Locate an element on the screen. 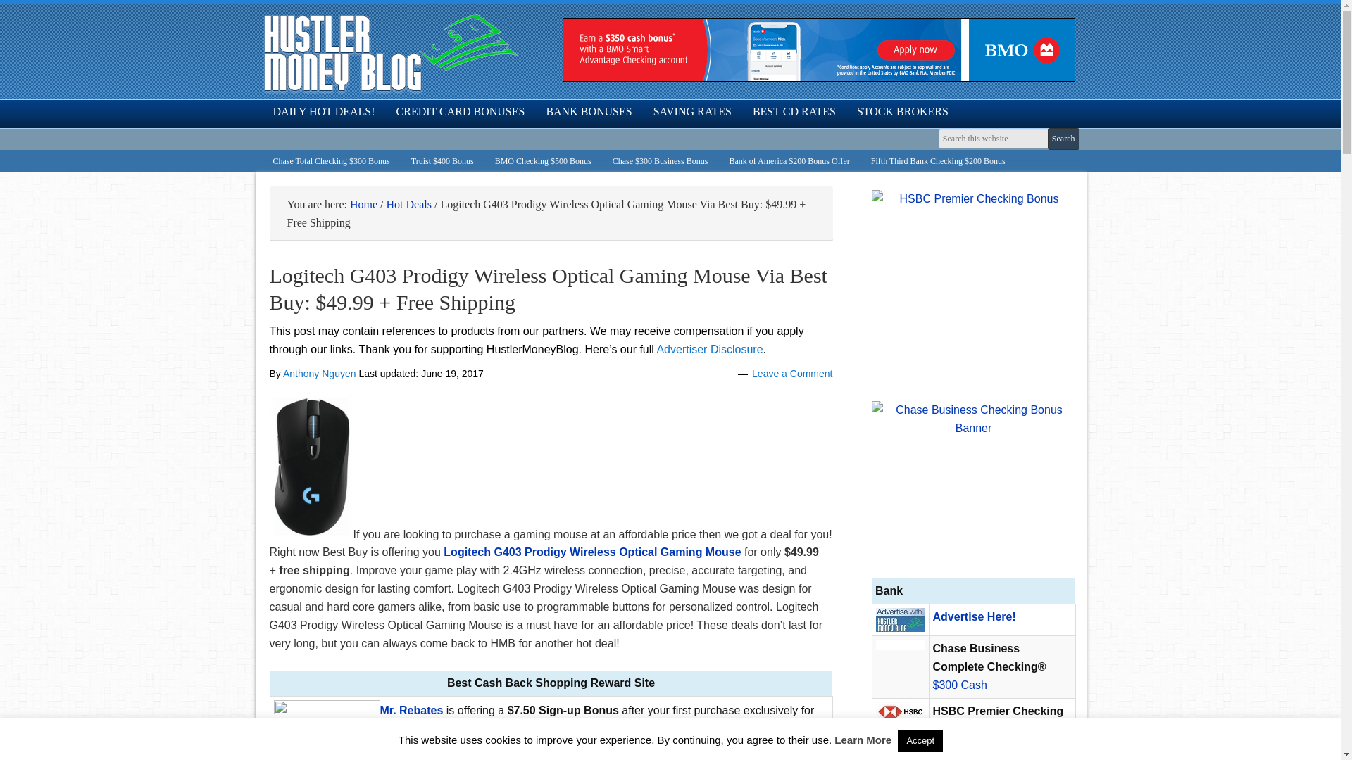 This screenshot has width=1352, height=760. STOCK BROKERS is located at coordinates (902, 112).